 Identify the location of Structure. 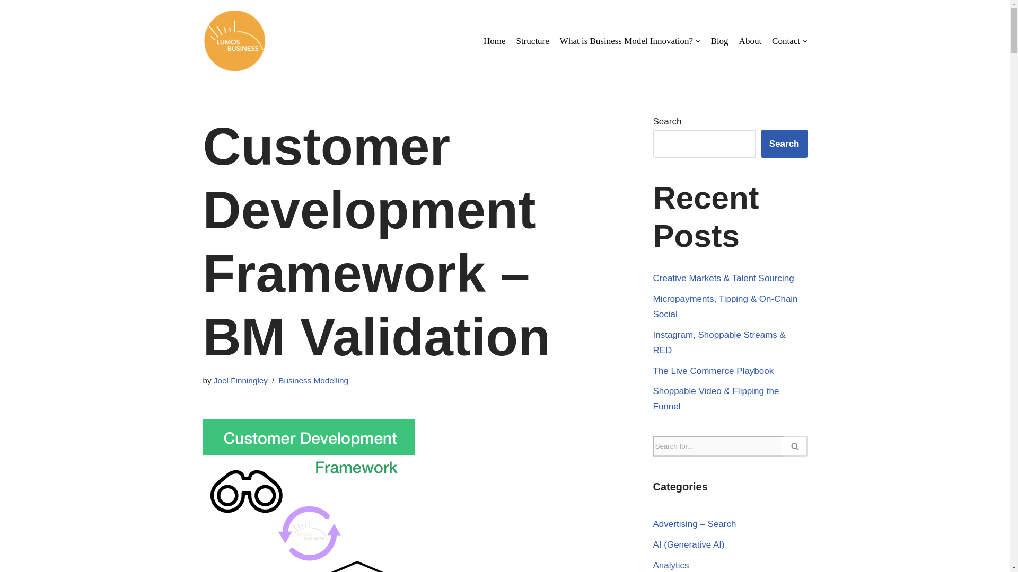
(532, 40).